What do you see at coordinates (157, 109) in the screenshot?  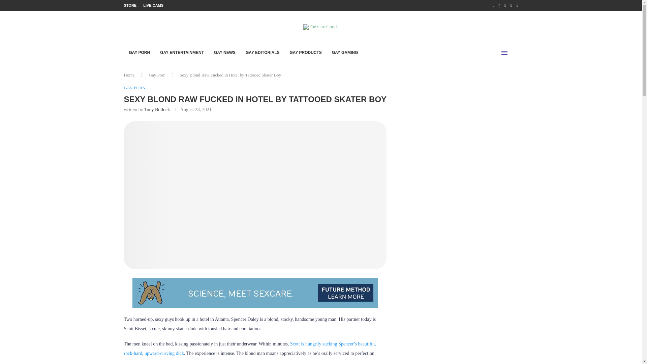 I see `Tony Bullock` at bounding box center [157, 109].